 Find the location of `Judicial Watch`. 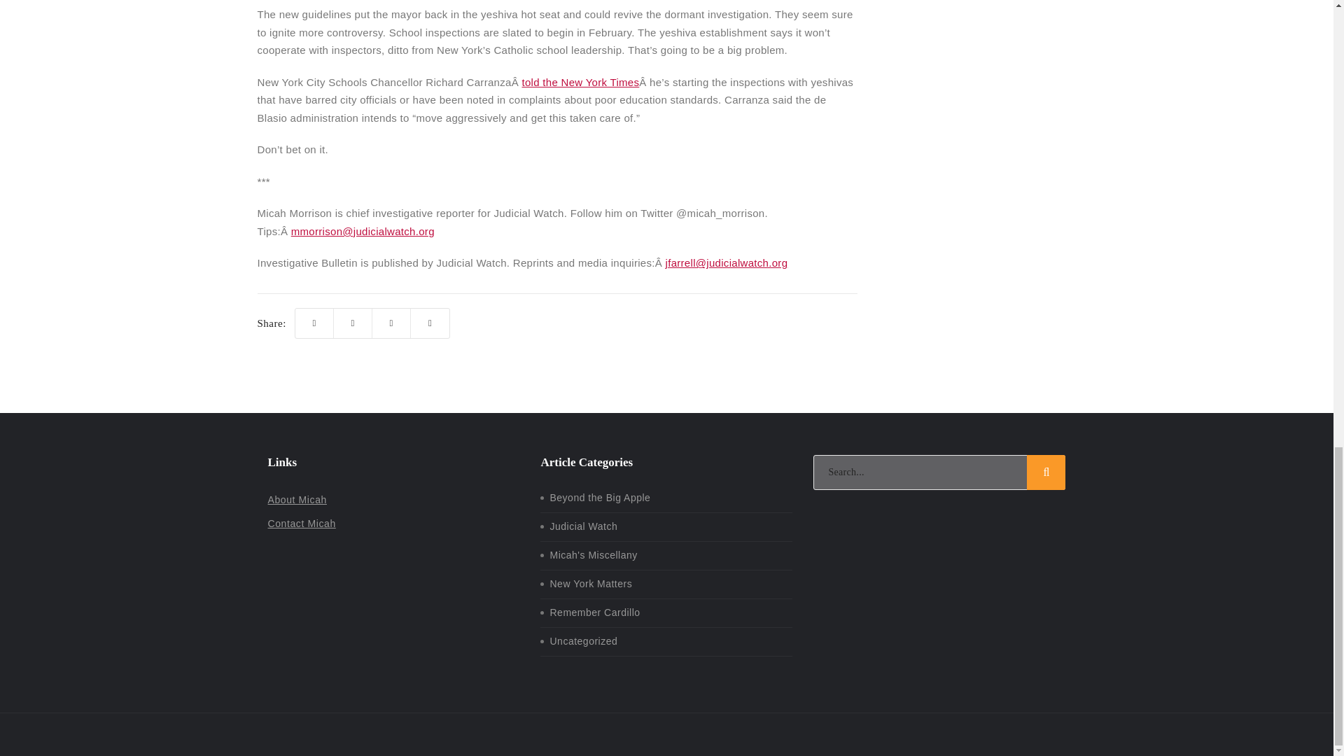

Judicial Watch is located at coordinates (583, 526).